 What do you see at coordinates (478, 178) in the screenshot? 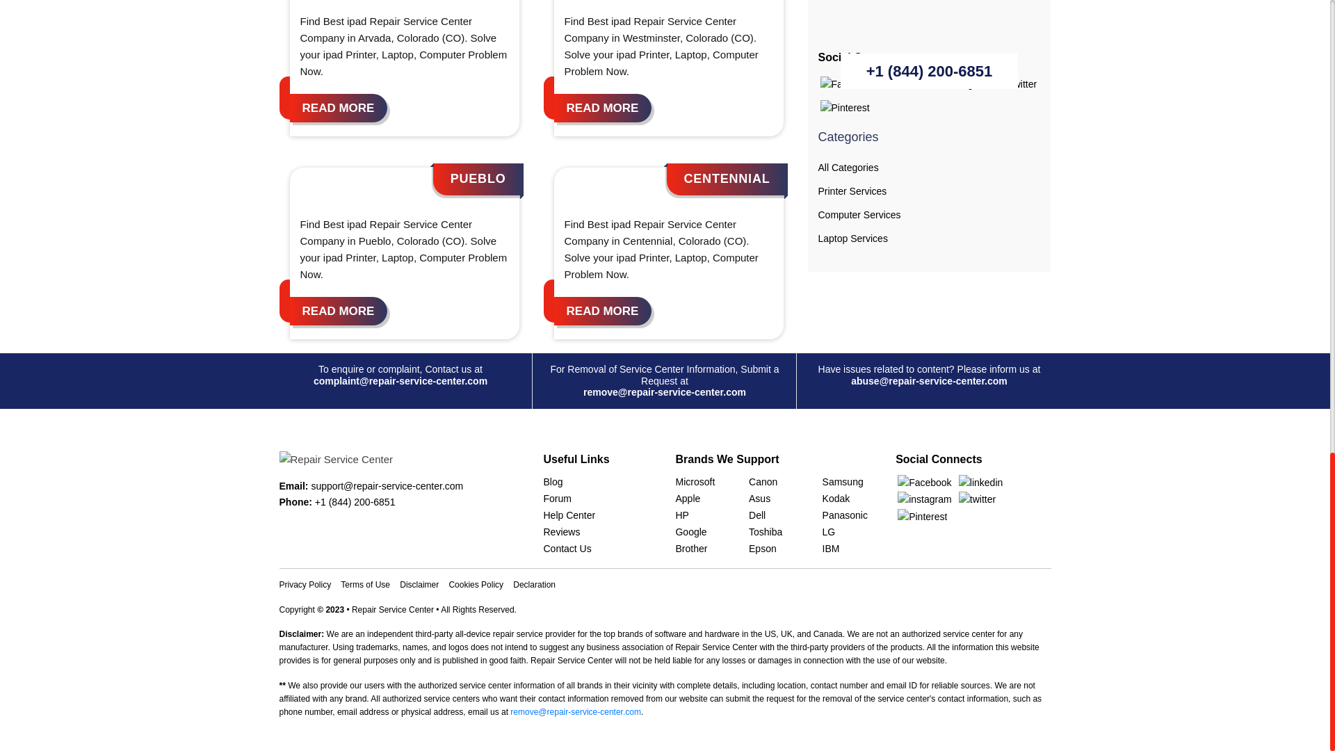
I see `PUEBLO` at bounding box center [478, 178].